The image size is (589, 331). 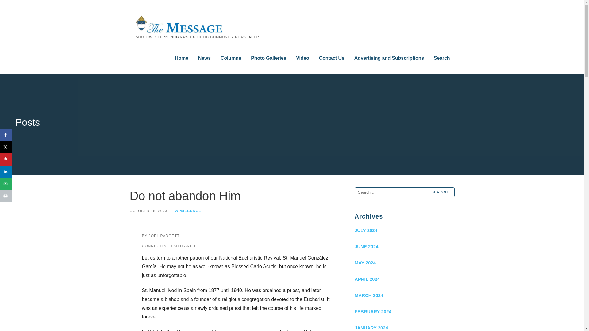 What do you see at coordinates (440, 192) in the screenshot?
I see `Search` at bounding box center [440, 192].